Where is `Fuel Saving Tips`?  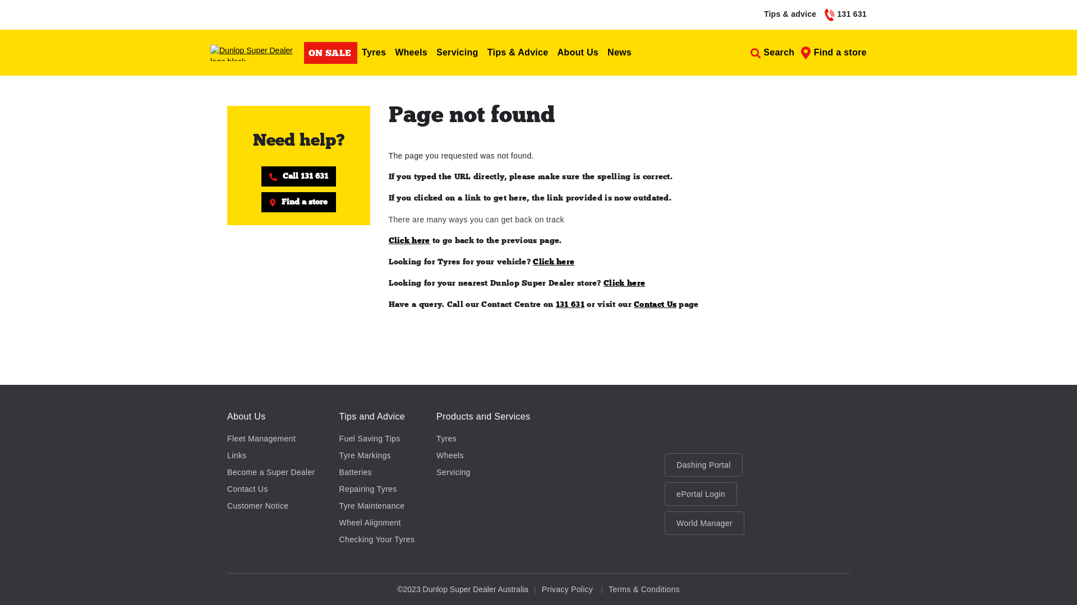 Fuel Saving Tips is located at coordinates (370, 439).